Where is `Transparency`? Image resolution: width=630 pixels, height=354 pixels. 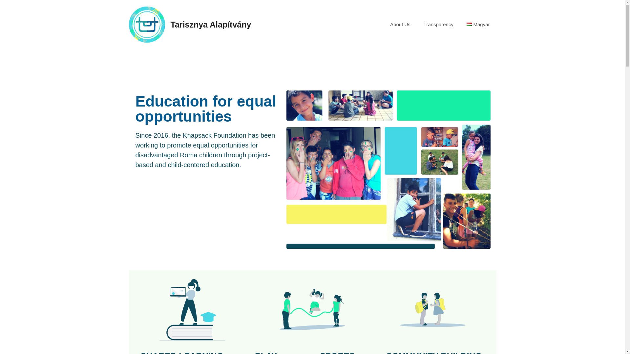 Transparency is located at coordinates (438, 24).